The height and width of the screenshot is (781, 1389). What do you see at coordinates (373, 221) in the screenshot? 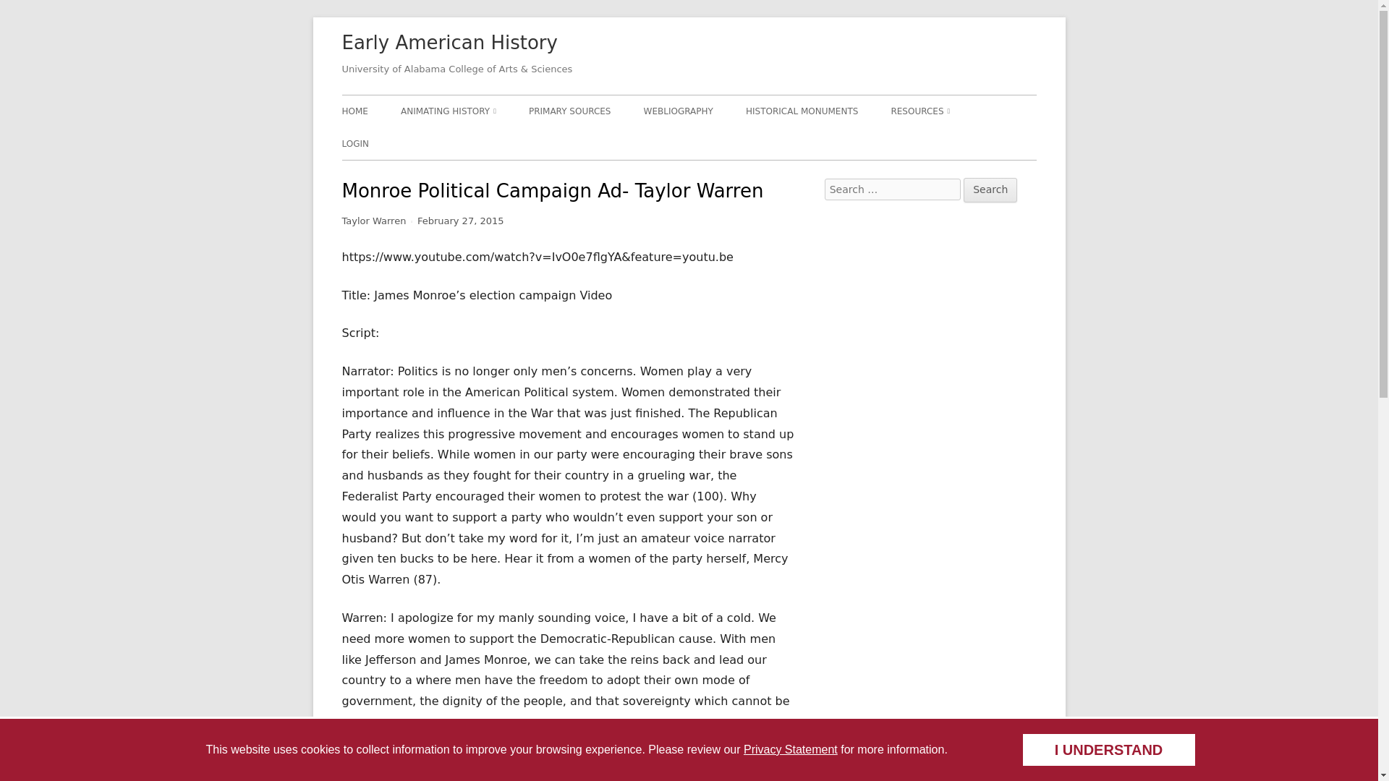
I see `Taylor Warren` at bounding box center [373, 221].